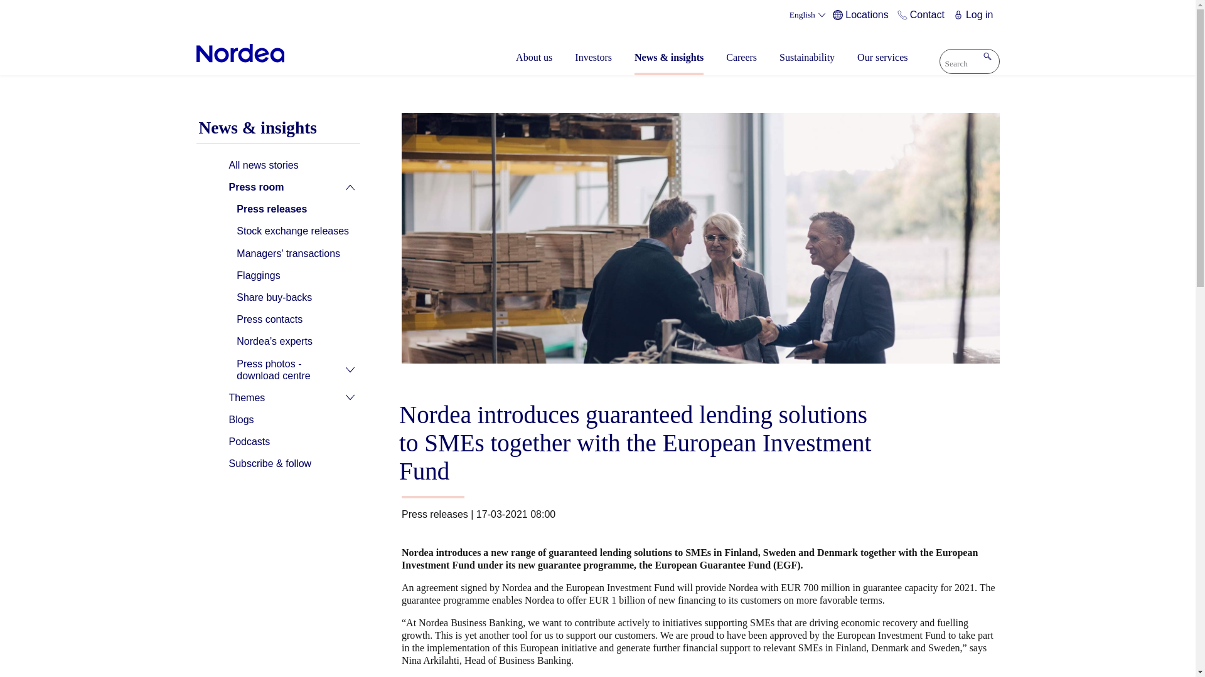 Image resolution: width=1205 pixels, height=677 pixels. I want to click on Skip to main content, so click(597, 1).